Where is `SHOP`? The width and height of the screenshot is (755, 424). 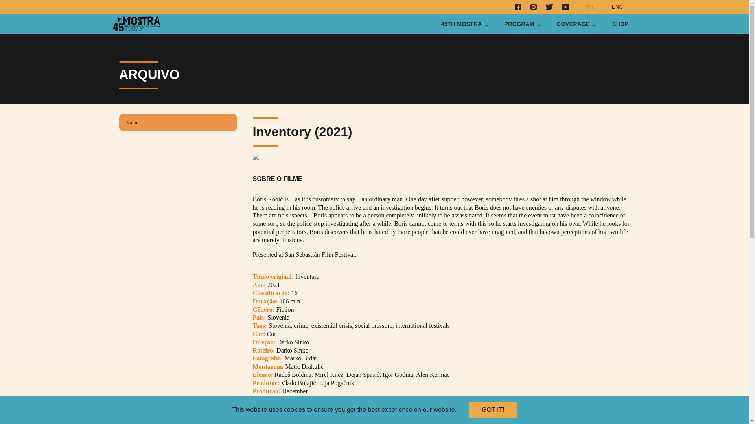
SHOP is located at coordinates (621, 24).